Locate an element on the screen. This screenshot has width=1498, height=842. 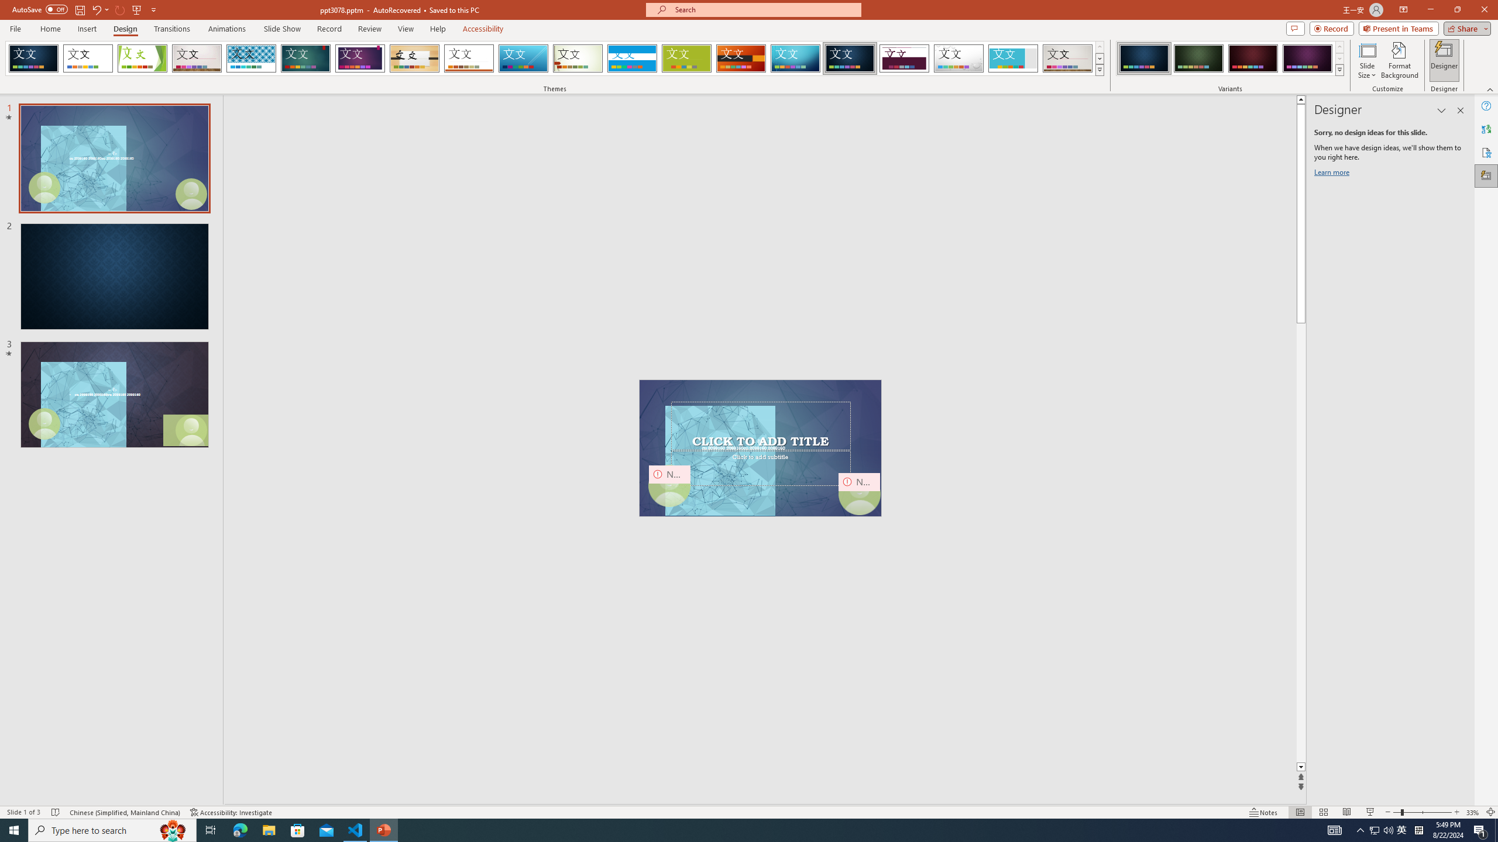
Integral is located at coordinates (252, 58).